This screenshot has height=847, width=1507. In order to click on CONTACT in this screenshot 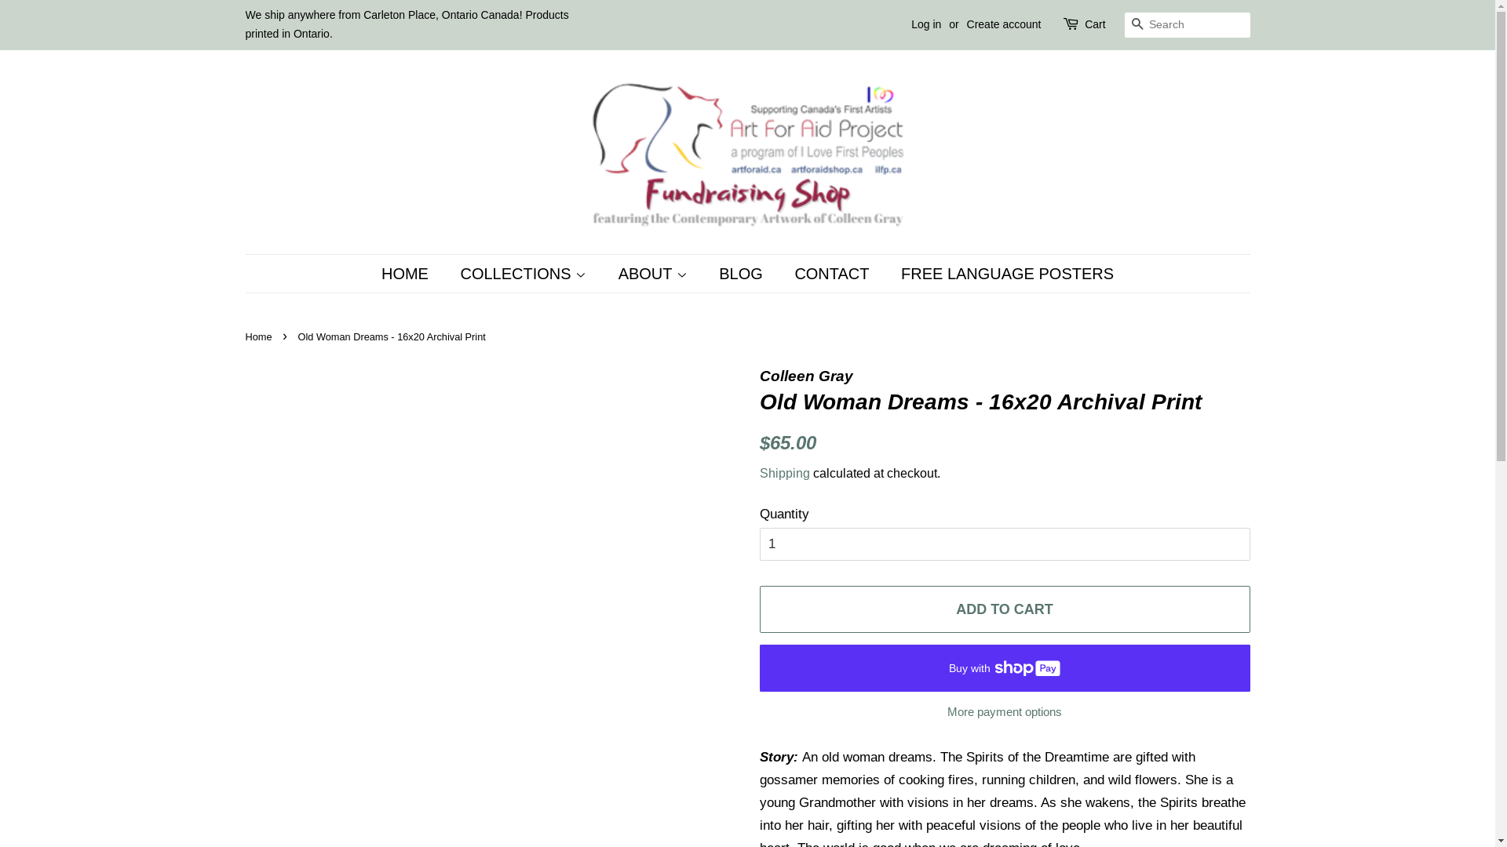, I will do `click(834, 274)`.